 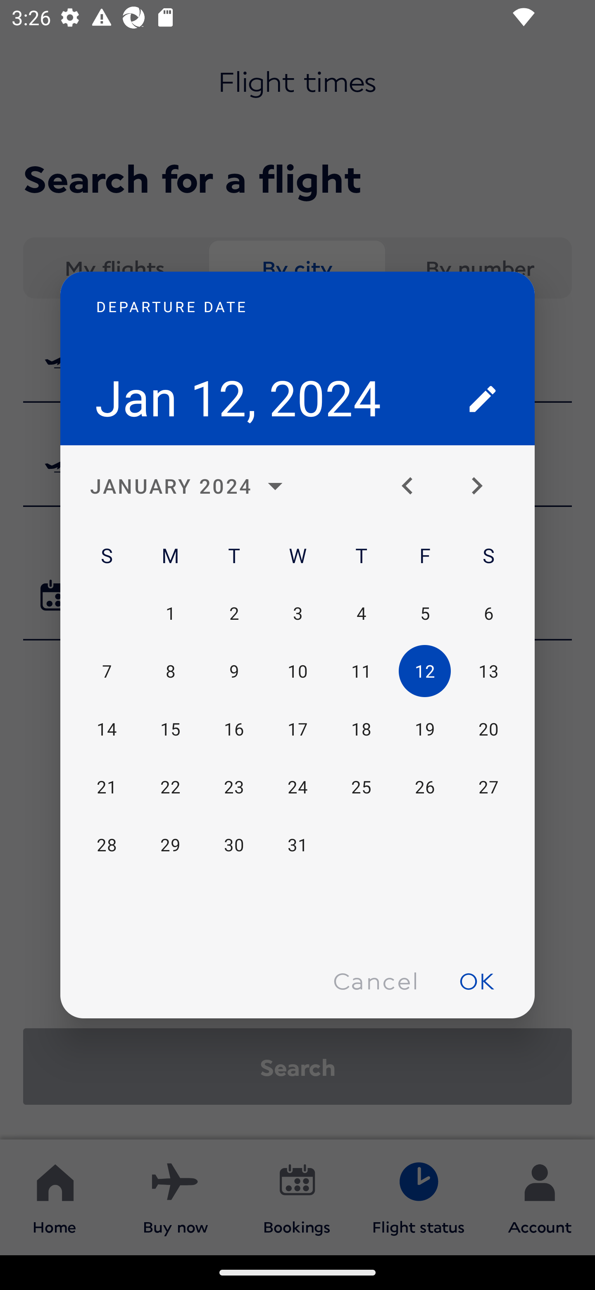 I want to click on 29 Mon, Jan 29, so click(x=170, y=844).